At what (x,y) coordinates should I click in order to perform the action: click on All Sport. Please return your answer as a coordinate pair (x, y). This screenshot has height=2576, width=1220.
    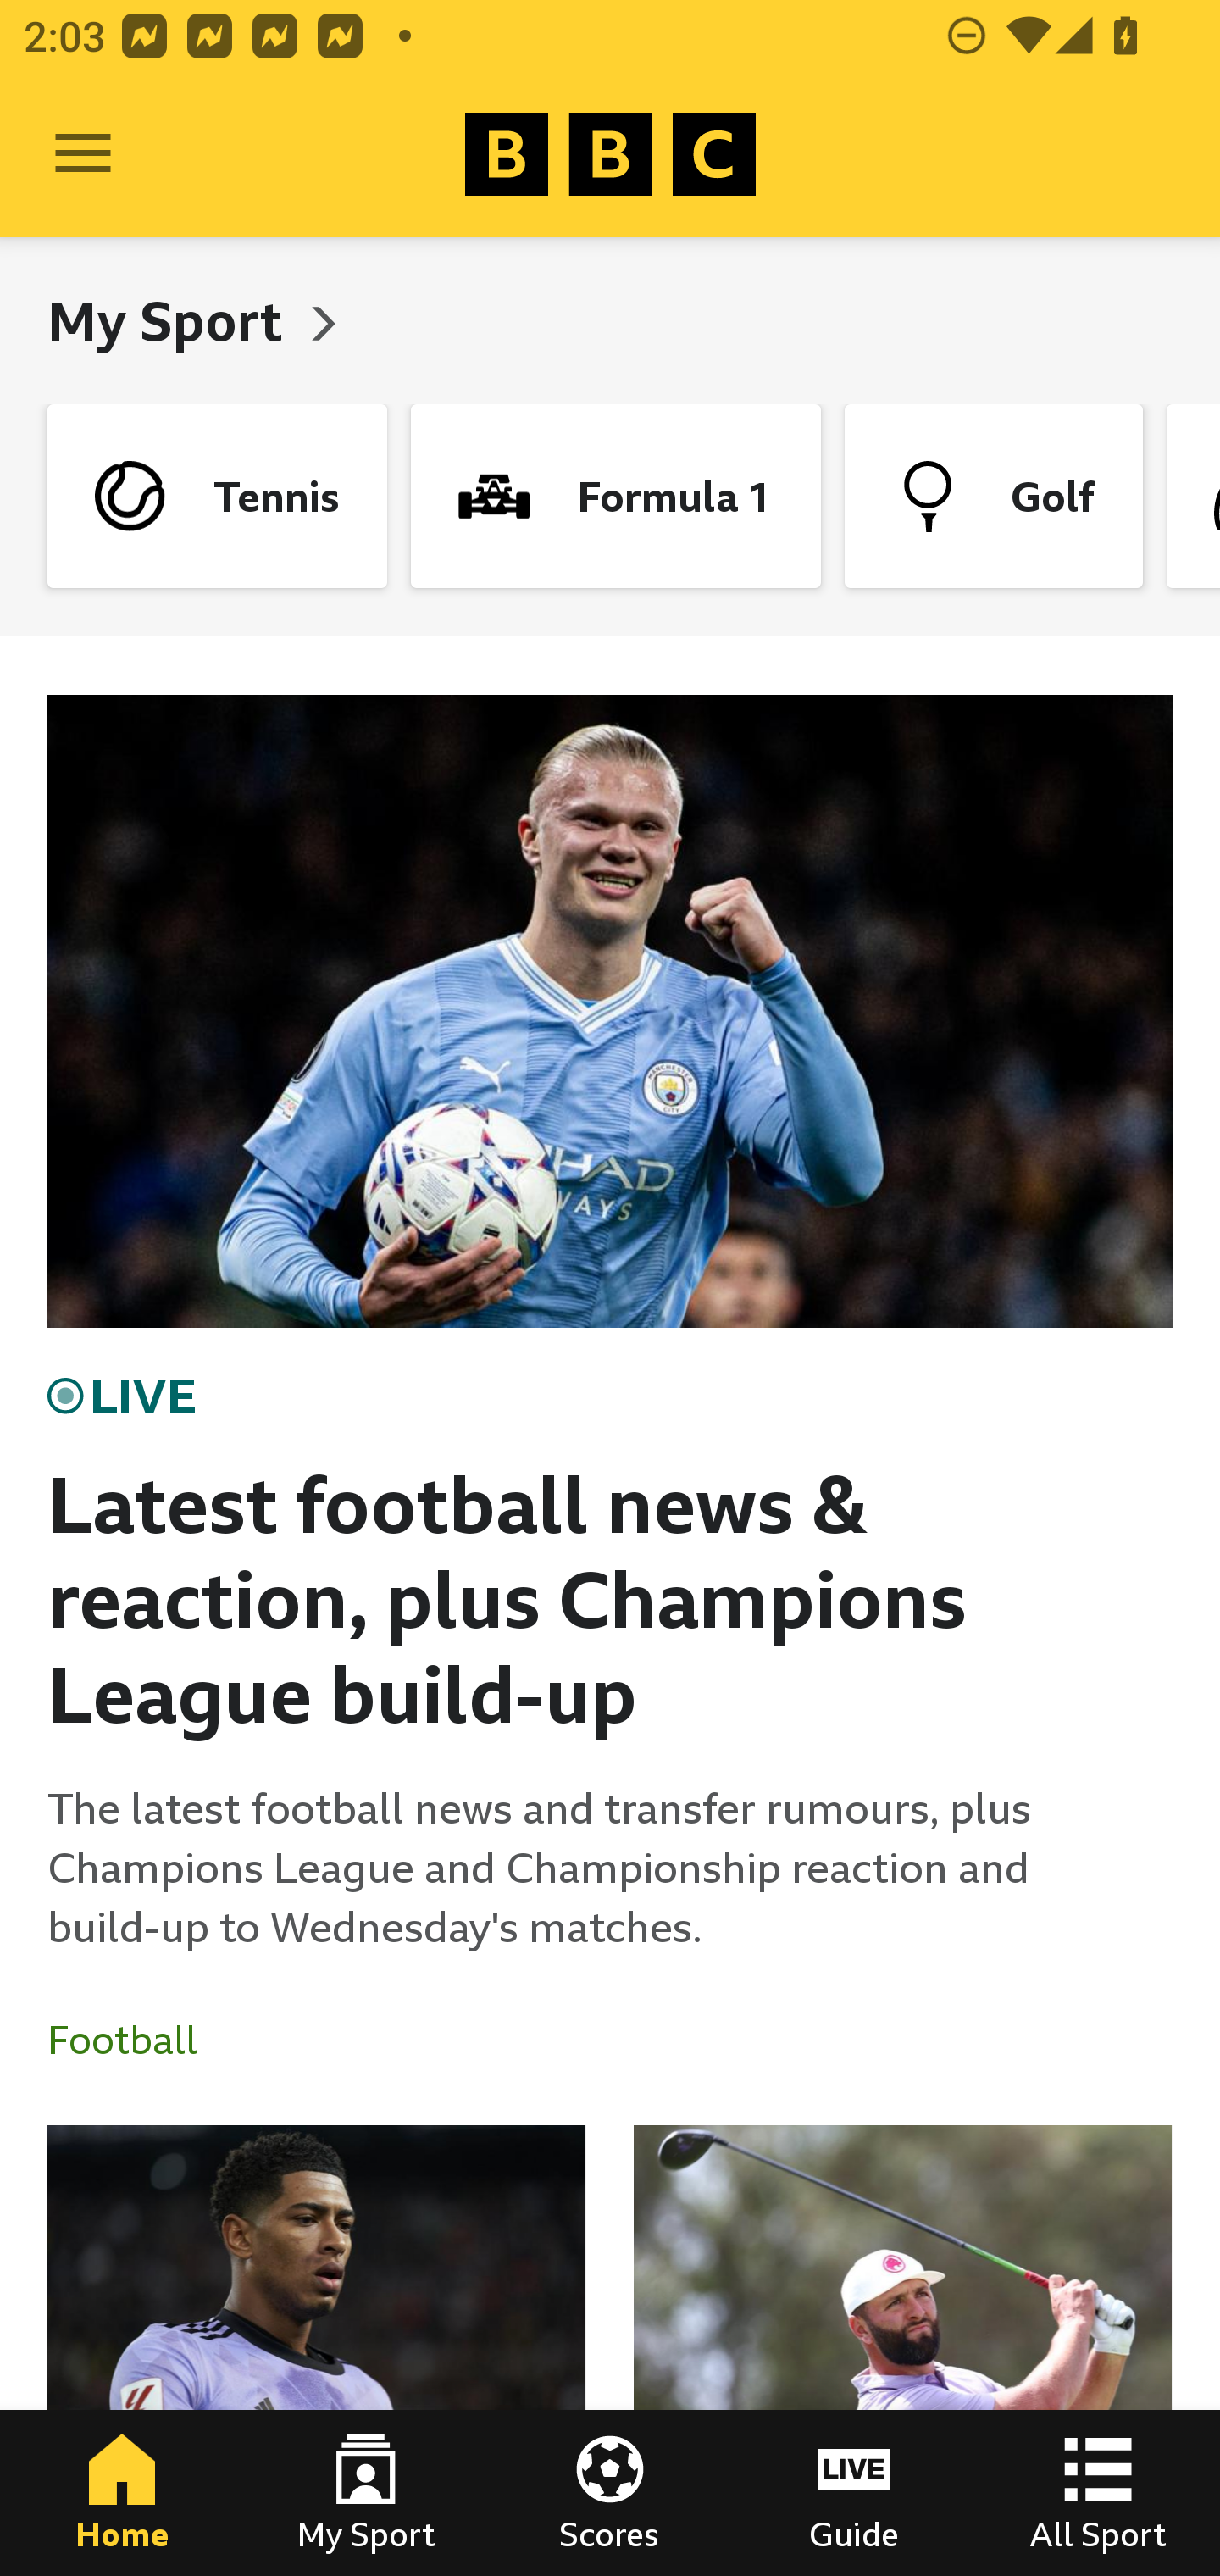
    Looking at the image, I should click on (1098, 2493).